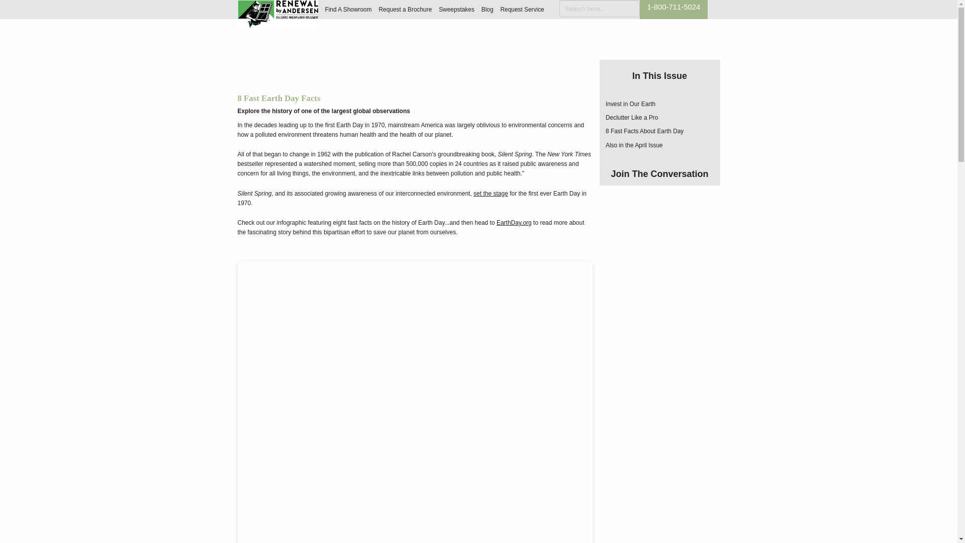 Image resolution: width=965 pixels, height=543 pixels. Describe the element at coordinates (488, 9) in the screenshot. I see `Blog` at that location.